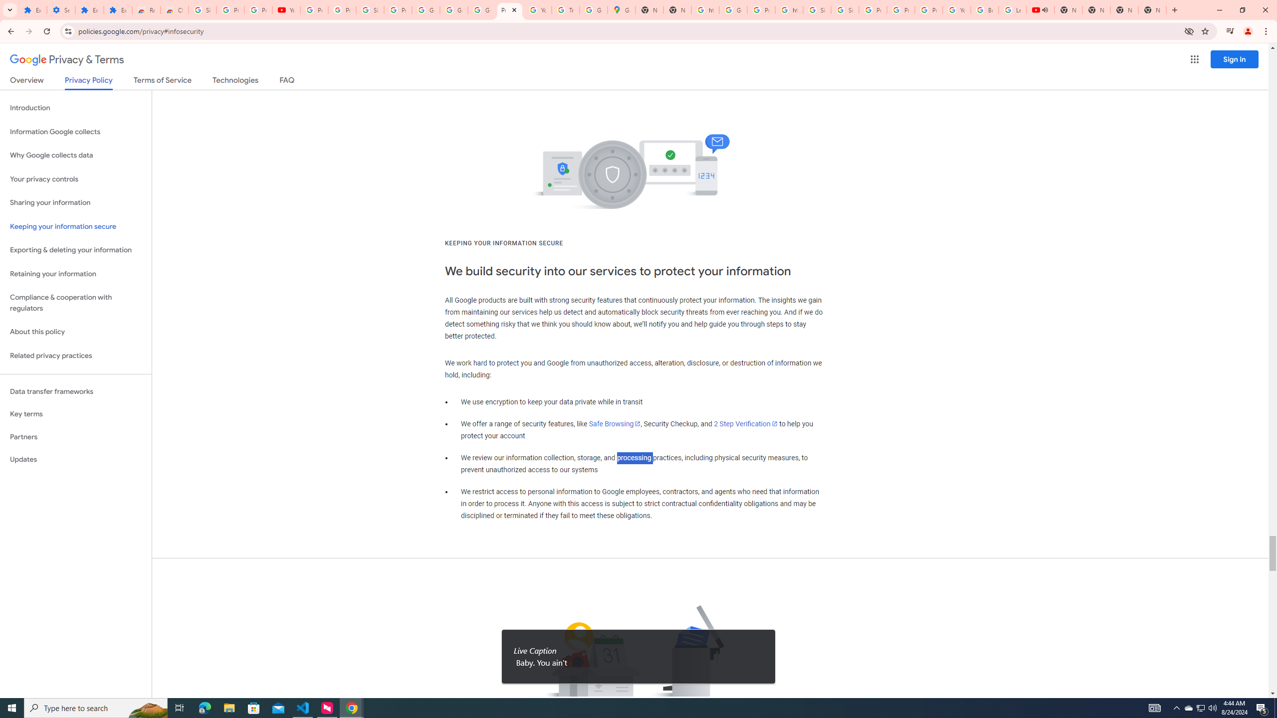 The image size is (1277, 718). Describe the element at coordinates (1194, 59) in the screenshot. I see `Google apps` at that location.